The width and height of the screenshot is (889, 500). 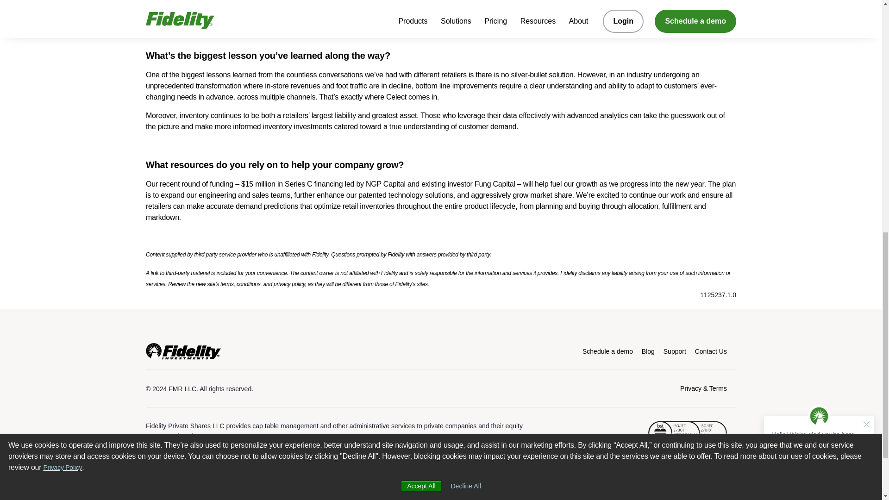 I want to click on bsi-certification, so click(x=687, y=433).